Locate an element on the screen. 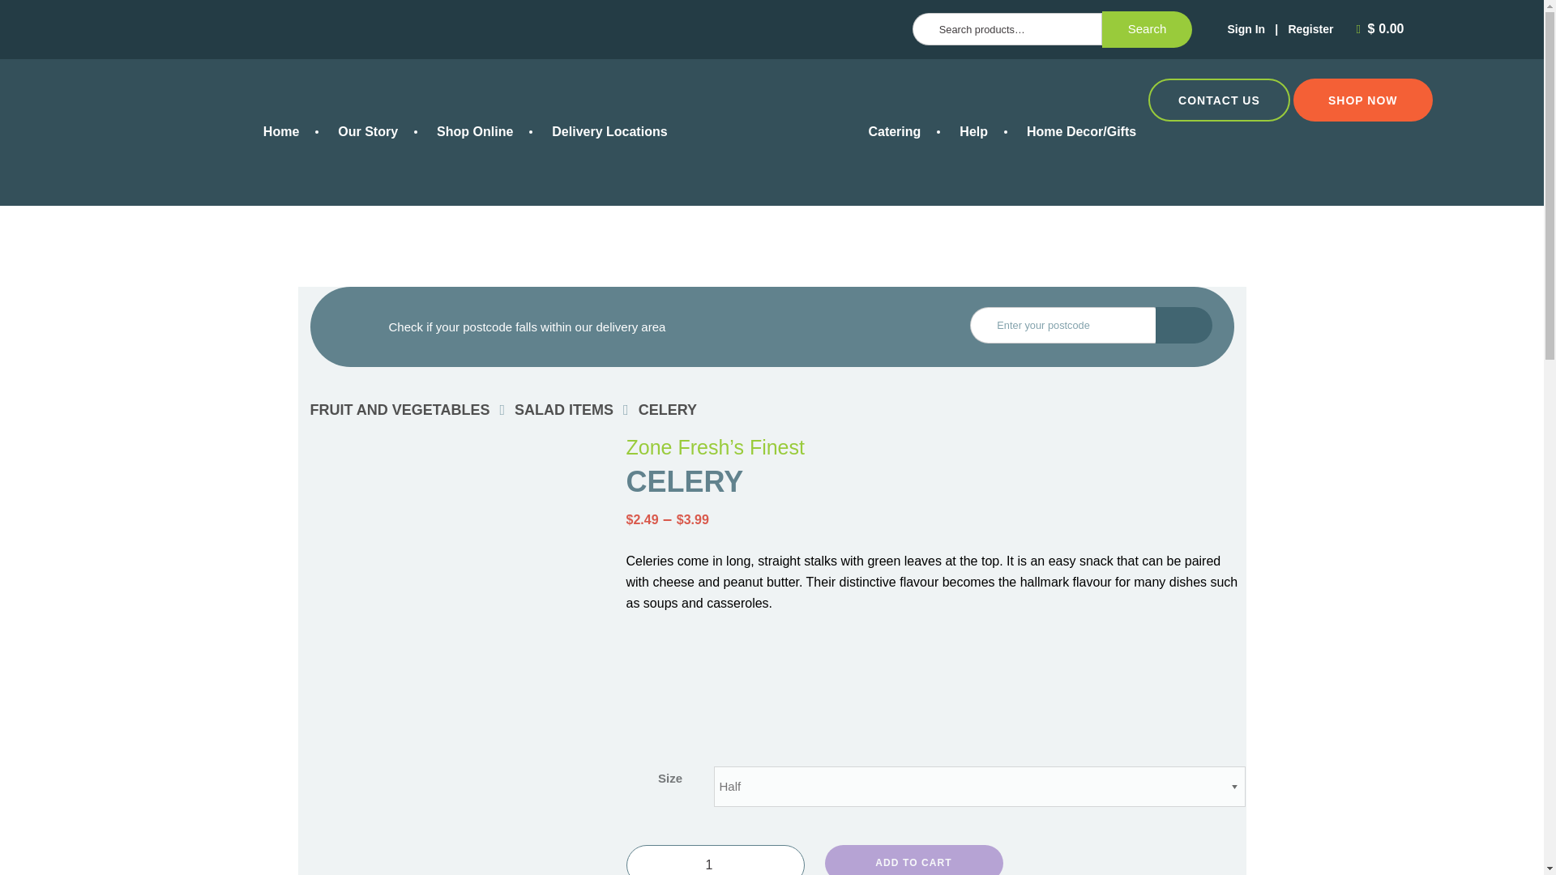 The width and height of the screenshot is (1556, 875). Search is located at coordinates (1148, 30).